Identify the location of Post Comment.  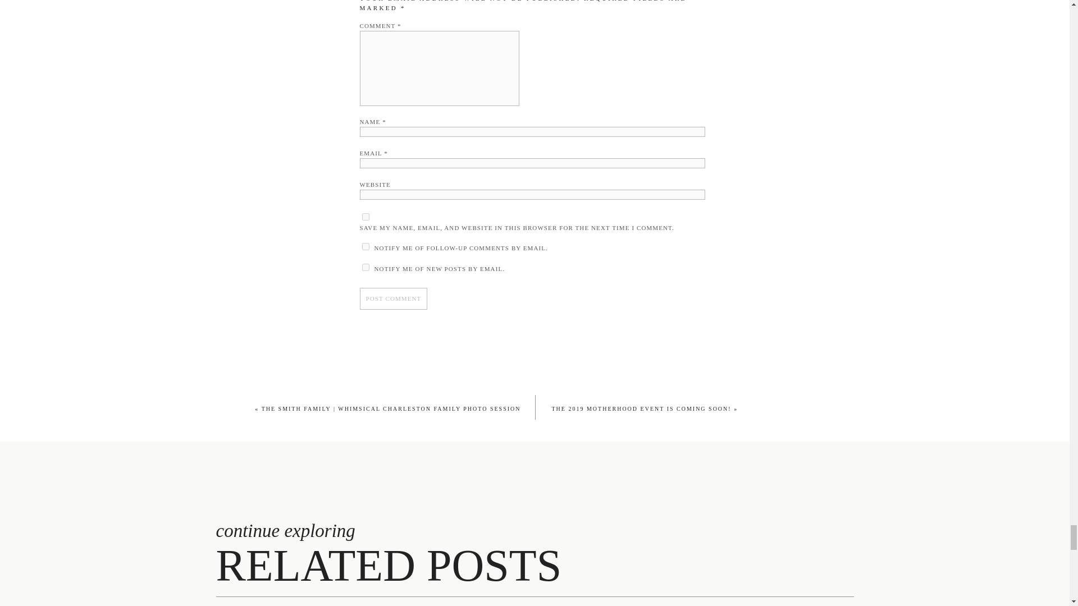
(393, 299).